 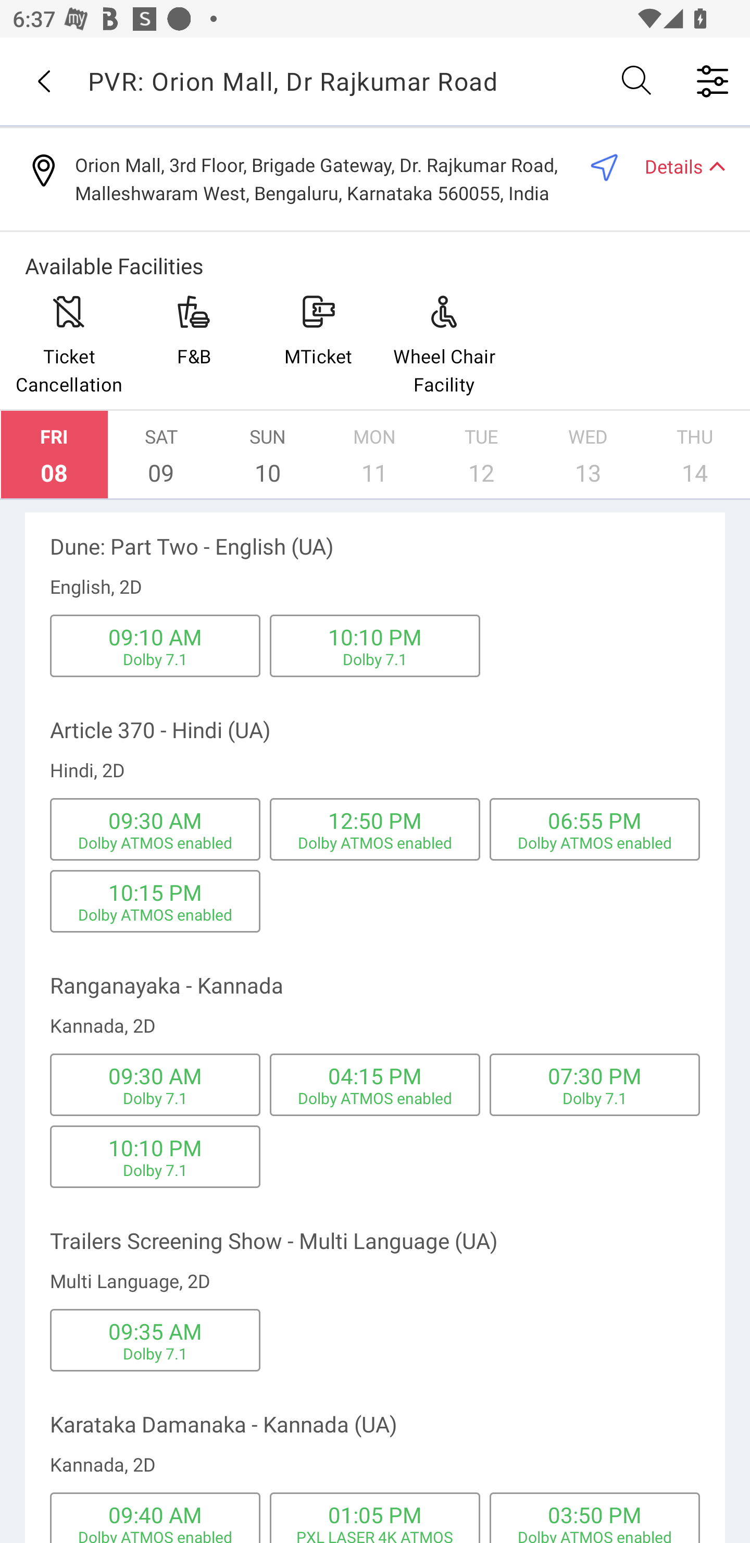 I want to click on Dolby ATMOS enabled, so click(x=375, y=842).